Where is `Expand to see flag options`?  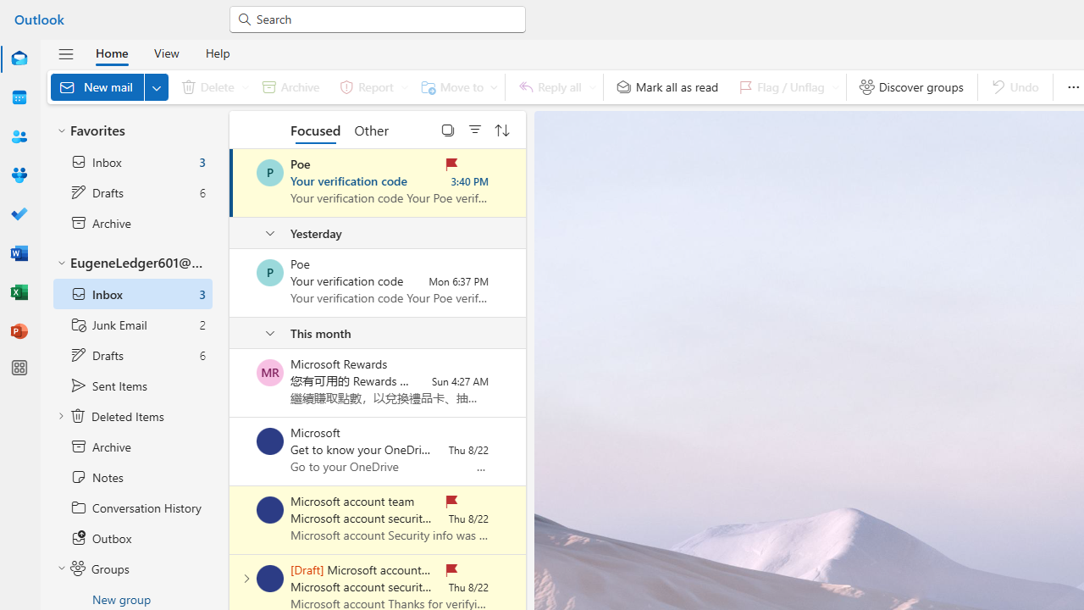 Expand to see flag options is located at coordinates (835, 86).